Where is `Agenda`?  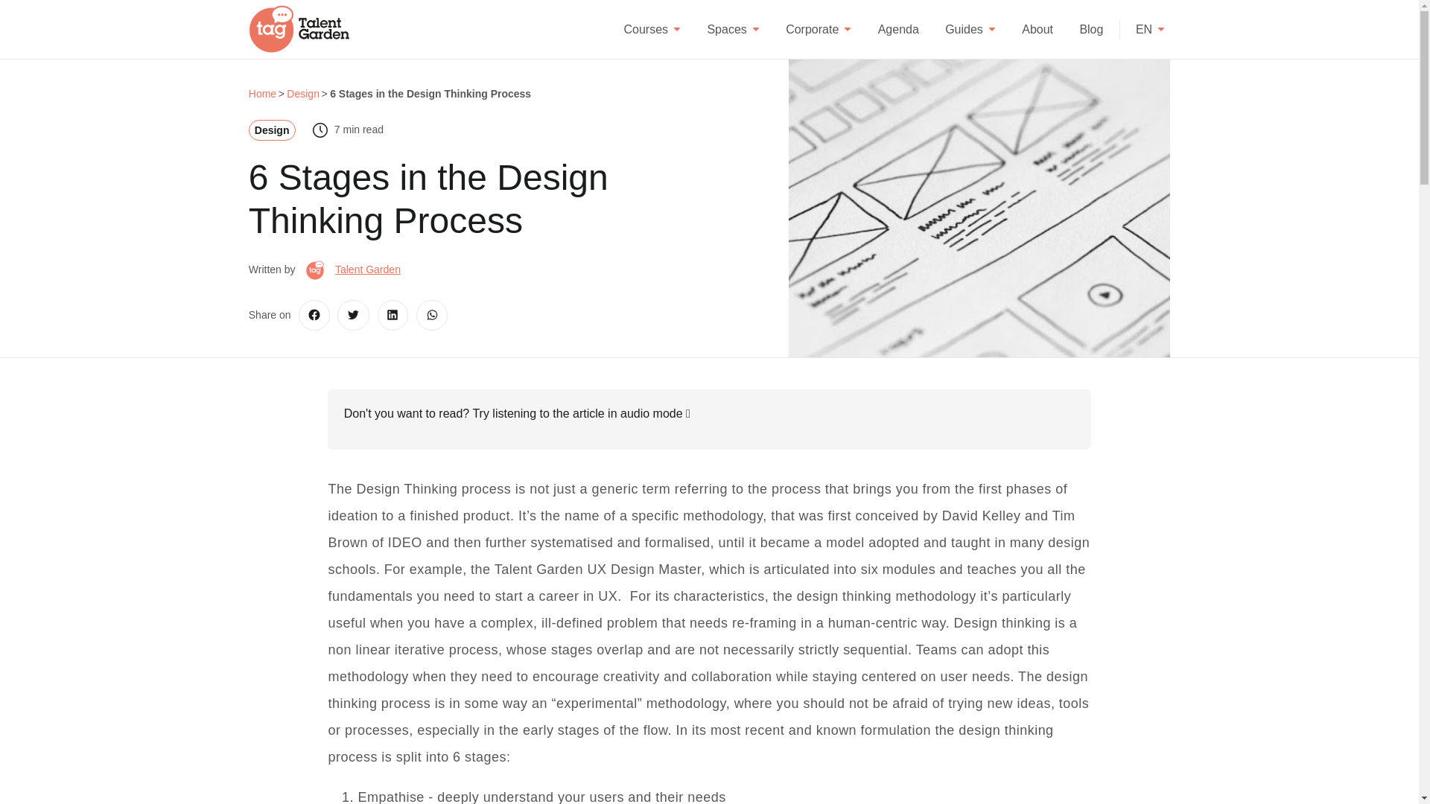
Agenda is located at coordinates (898, 28).